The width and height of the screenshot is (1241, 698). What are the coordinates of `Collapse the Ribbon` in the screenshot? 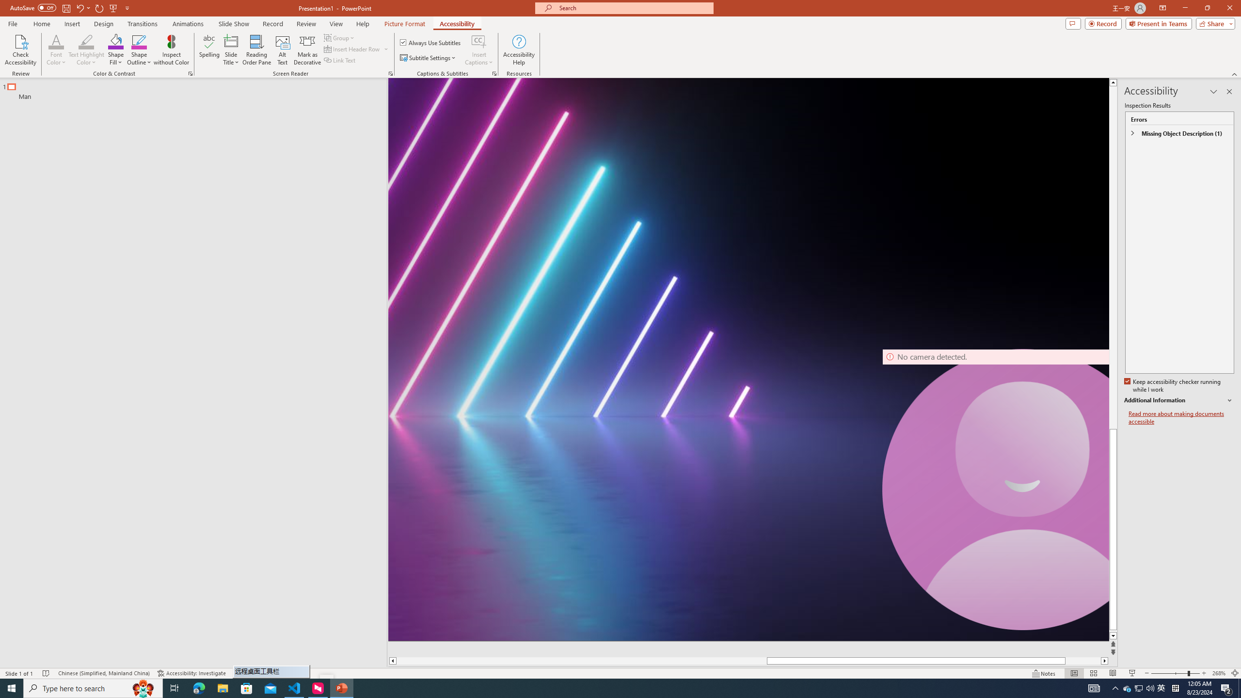 It's located at (1235, 74).